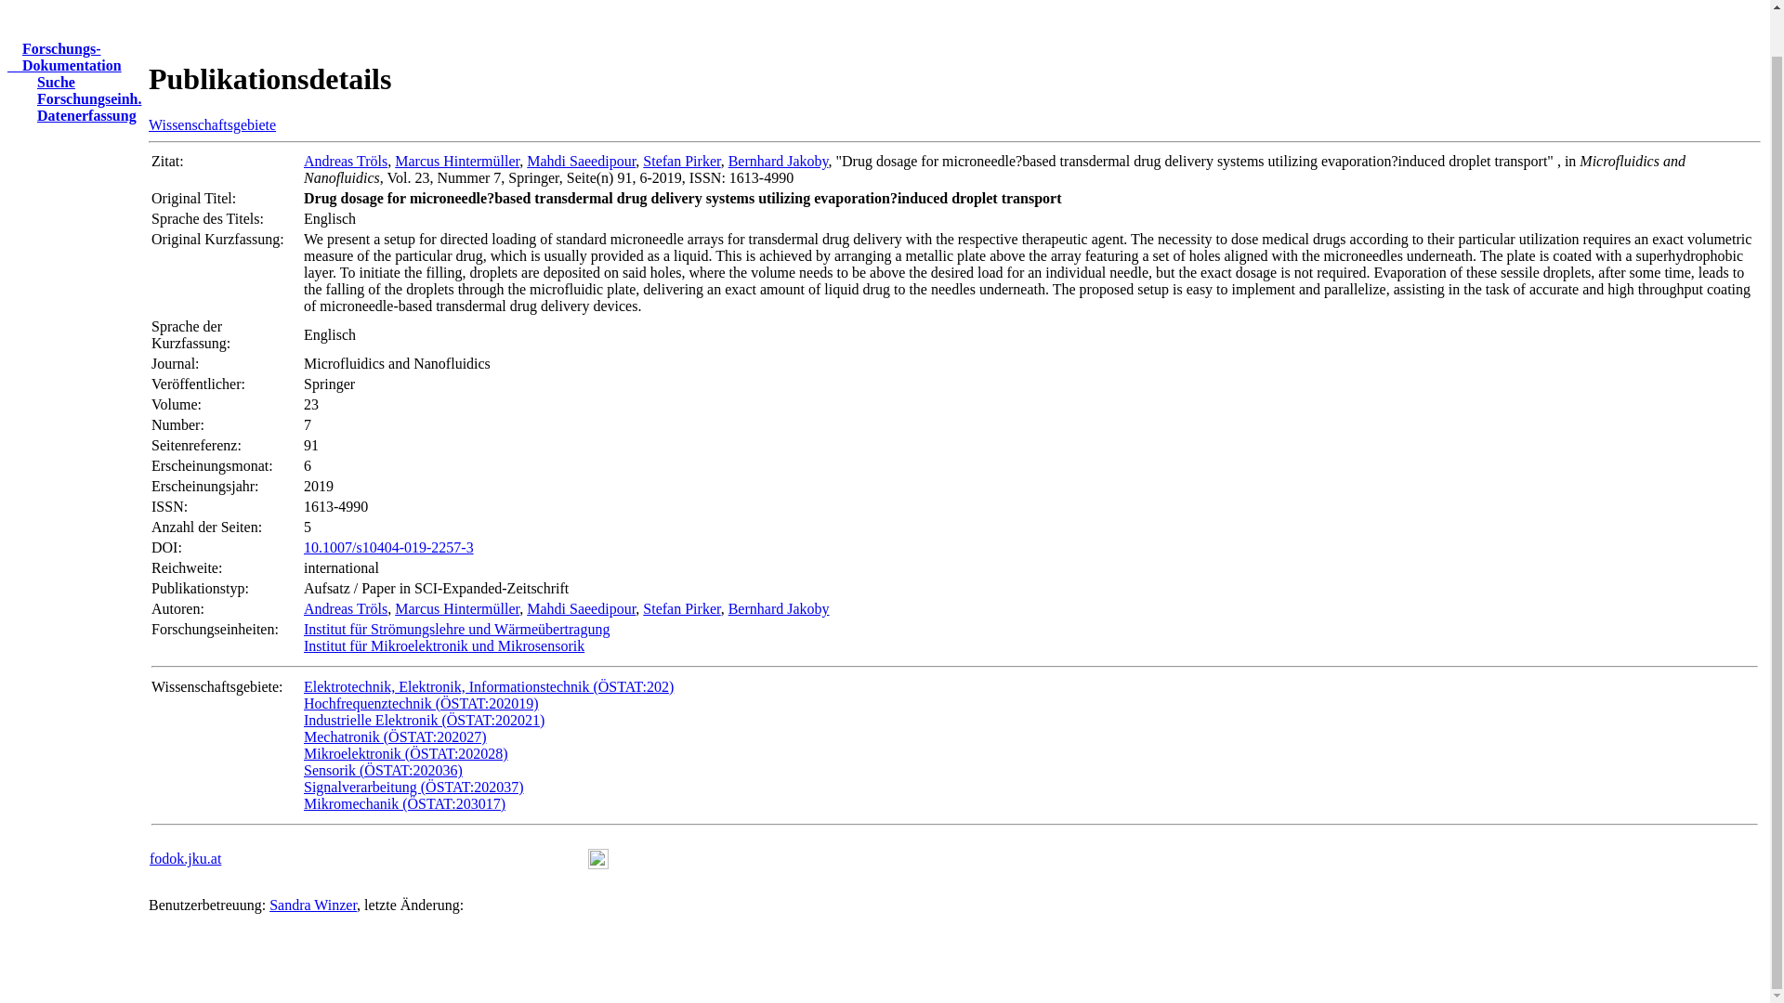 The width and height of the screenshot is (1784, 1003). What do you see at coordinates (779, 162) in the screenshot?
I see `Bernhard Jakoby` at bounding box center [779, 162].